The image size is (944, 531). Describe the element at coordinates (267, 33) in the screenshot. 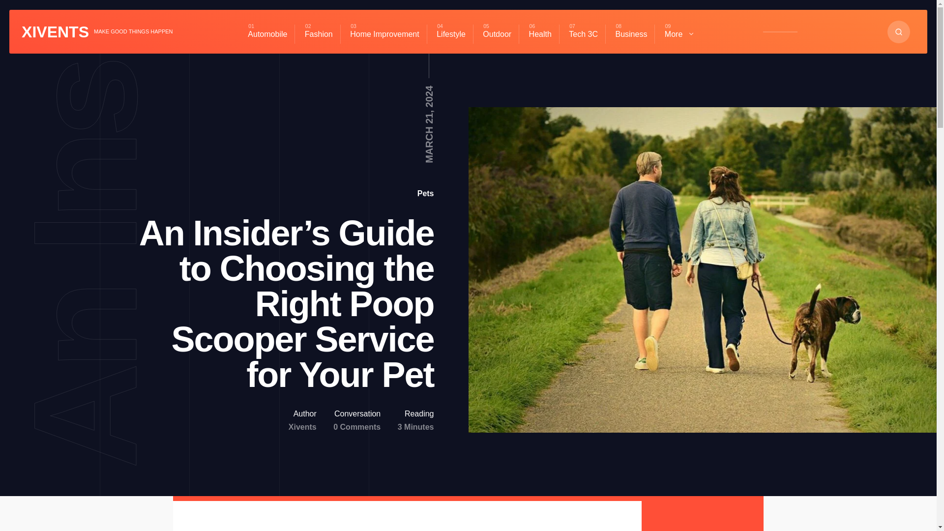

I see `Automobile` at that location.